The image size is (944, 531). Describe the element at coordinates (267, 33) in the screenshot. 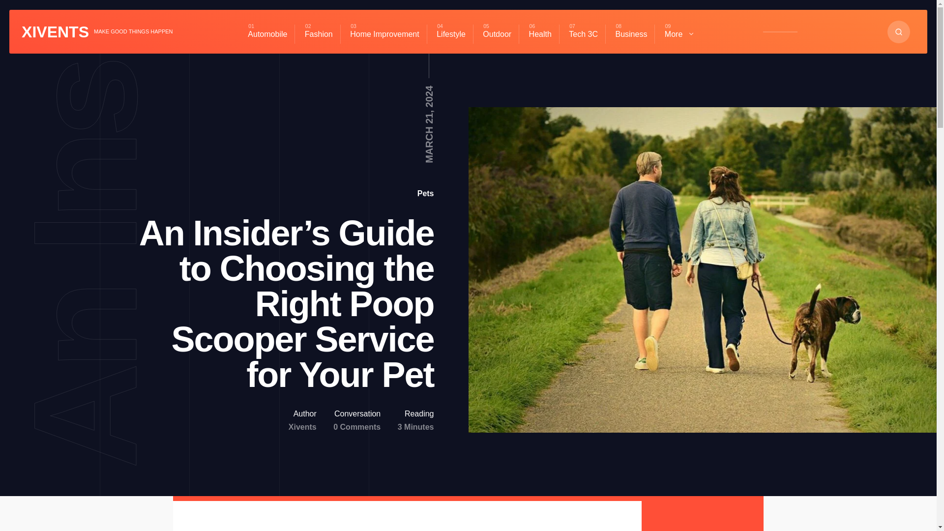

I see `Automobile` at that location.